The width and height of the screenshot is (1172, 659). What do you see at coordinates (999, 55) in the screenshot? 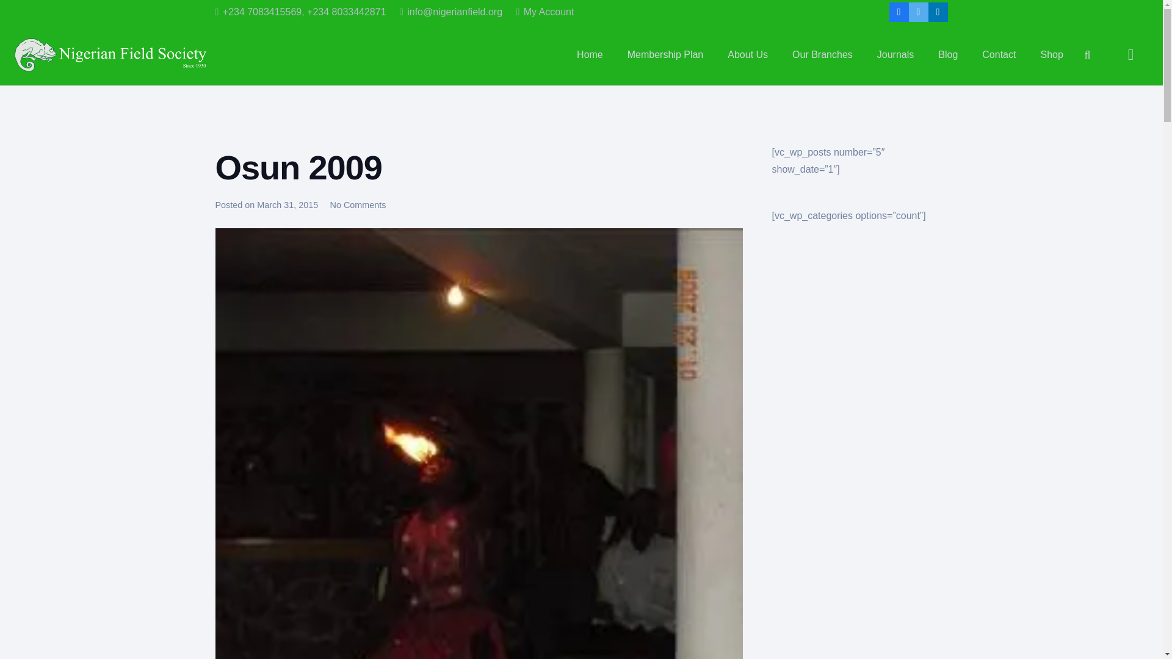
I see `Contact` at bounding box center [999, 55].